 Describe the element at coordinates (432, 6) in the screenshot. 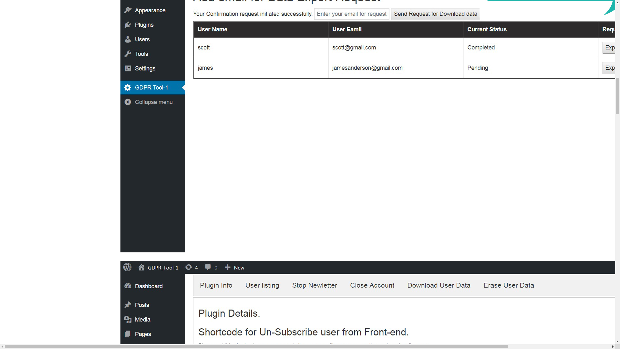

I see `WordPress.org` at that location.